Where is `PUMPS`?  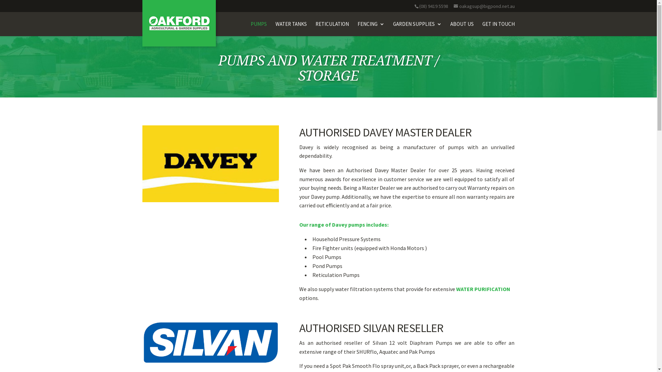
PUMPS is located at coordinates (259, 29).